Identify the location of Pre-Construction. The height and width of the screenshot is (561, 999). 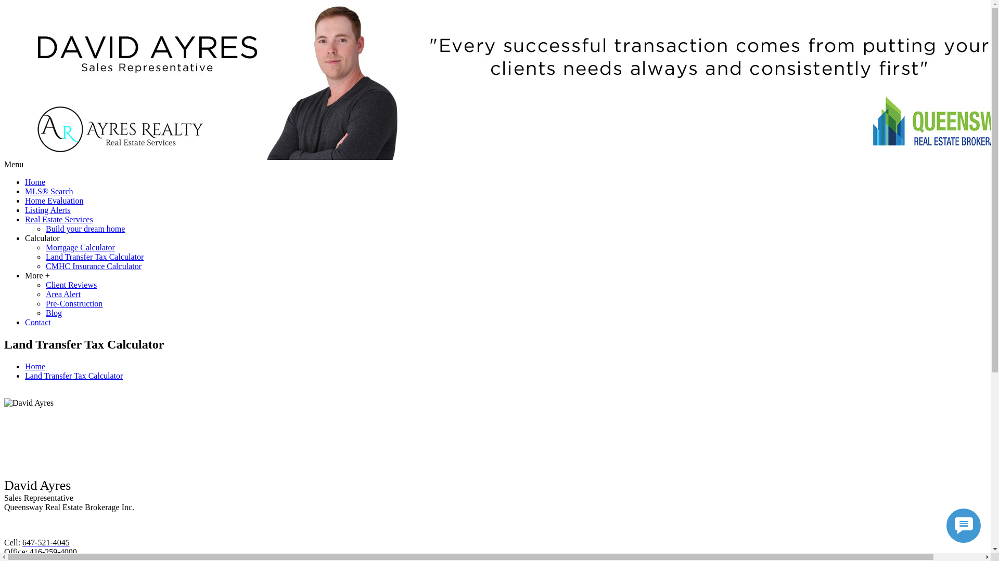
(74, 303).